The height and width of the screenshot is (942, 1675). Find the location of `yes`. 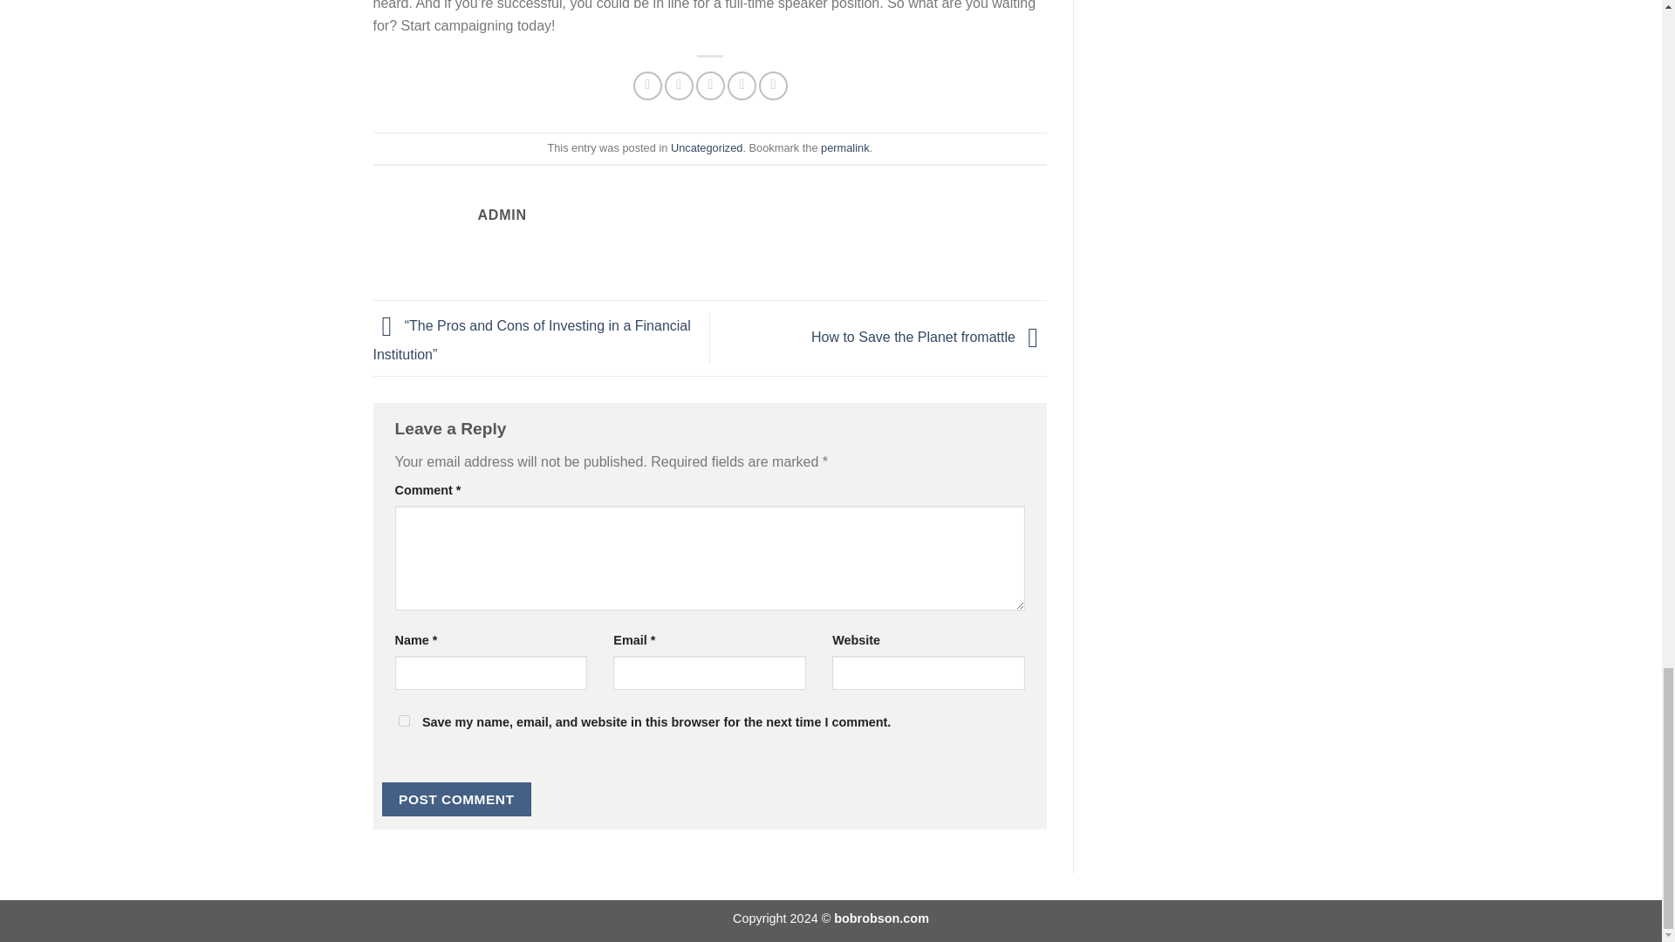

yes is located at coordinates (403, 720).